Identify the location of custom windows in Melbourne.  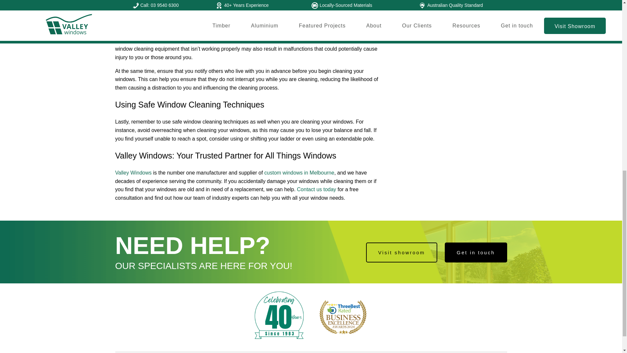
(299, 173).